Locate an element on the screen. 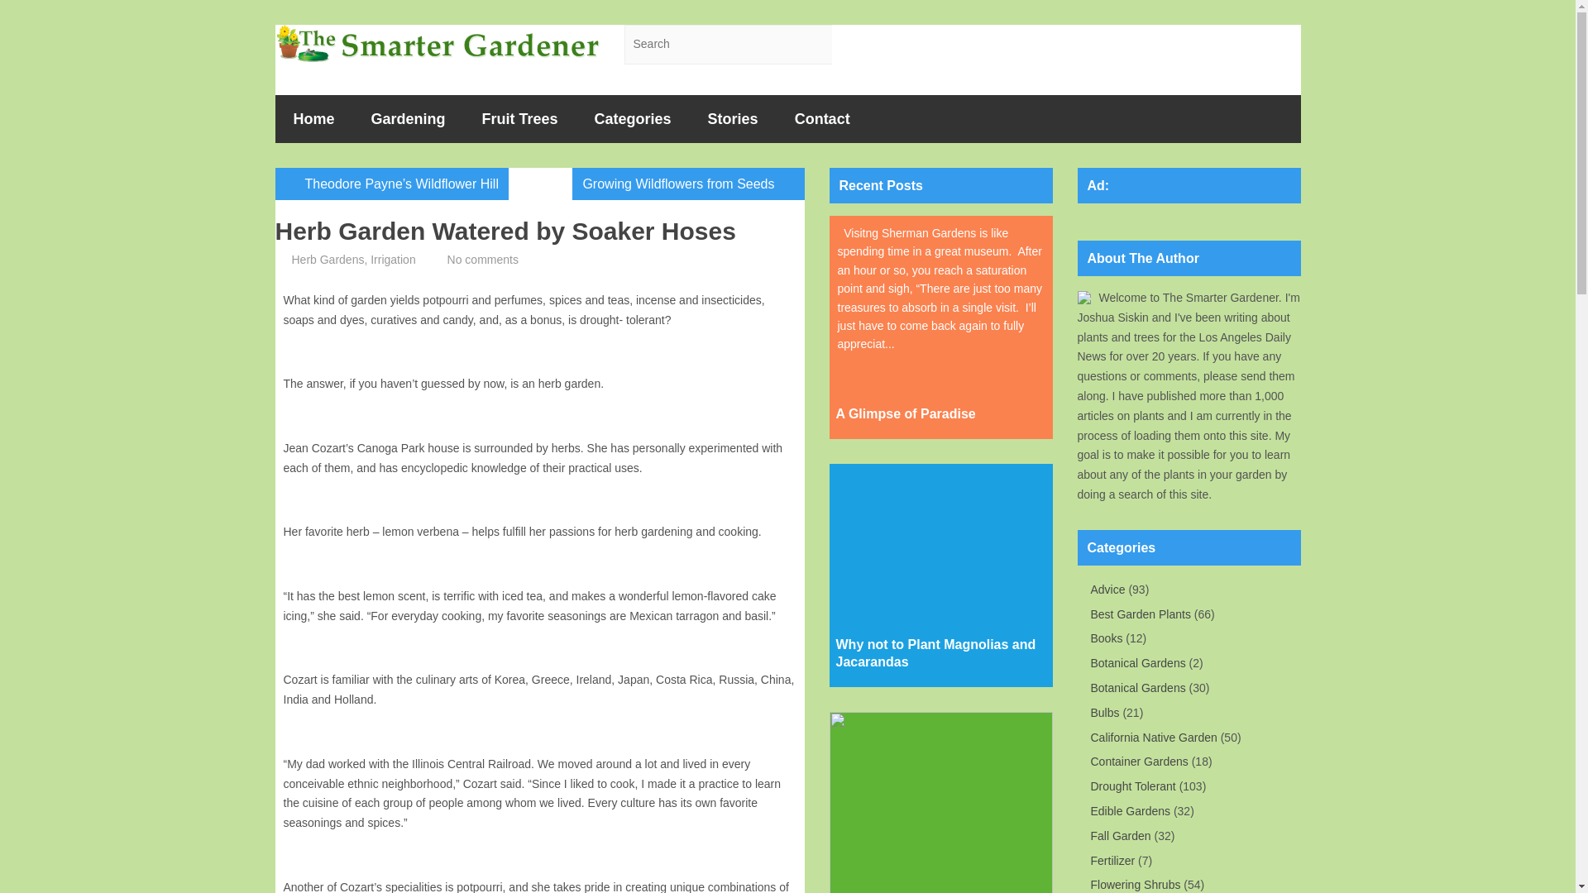 This screenshot has width=1588, height=893. The Smarter Gardener is located at coordinates (437, 43).